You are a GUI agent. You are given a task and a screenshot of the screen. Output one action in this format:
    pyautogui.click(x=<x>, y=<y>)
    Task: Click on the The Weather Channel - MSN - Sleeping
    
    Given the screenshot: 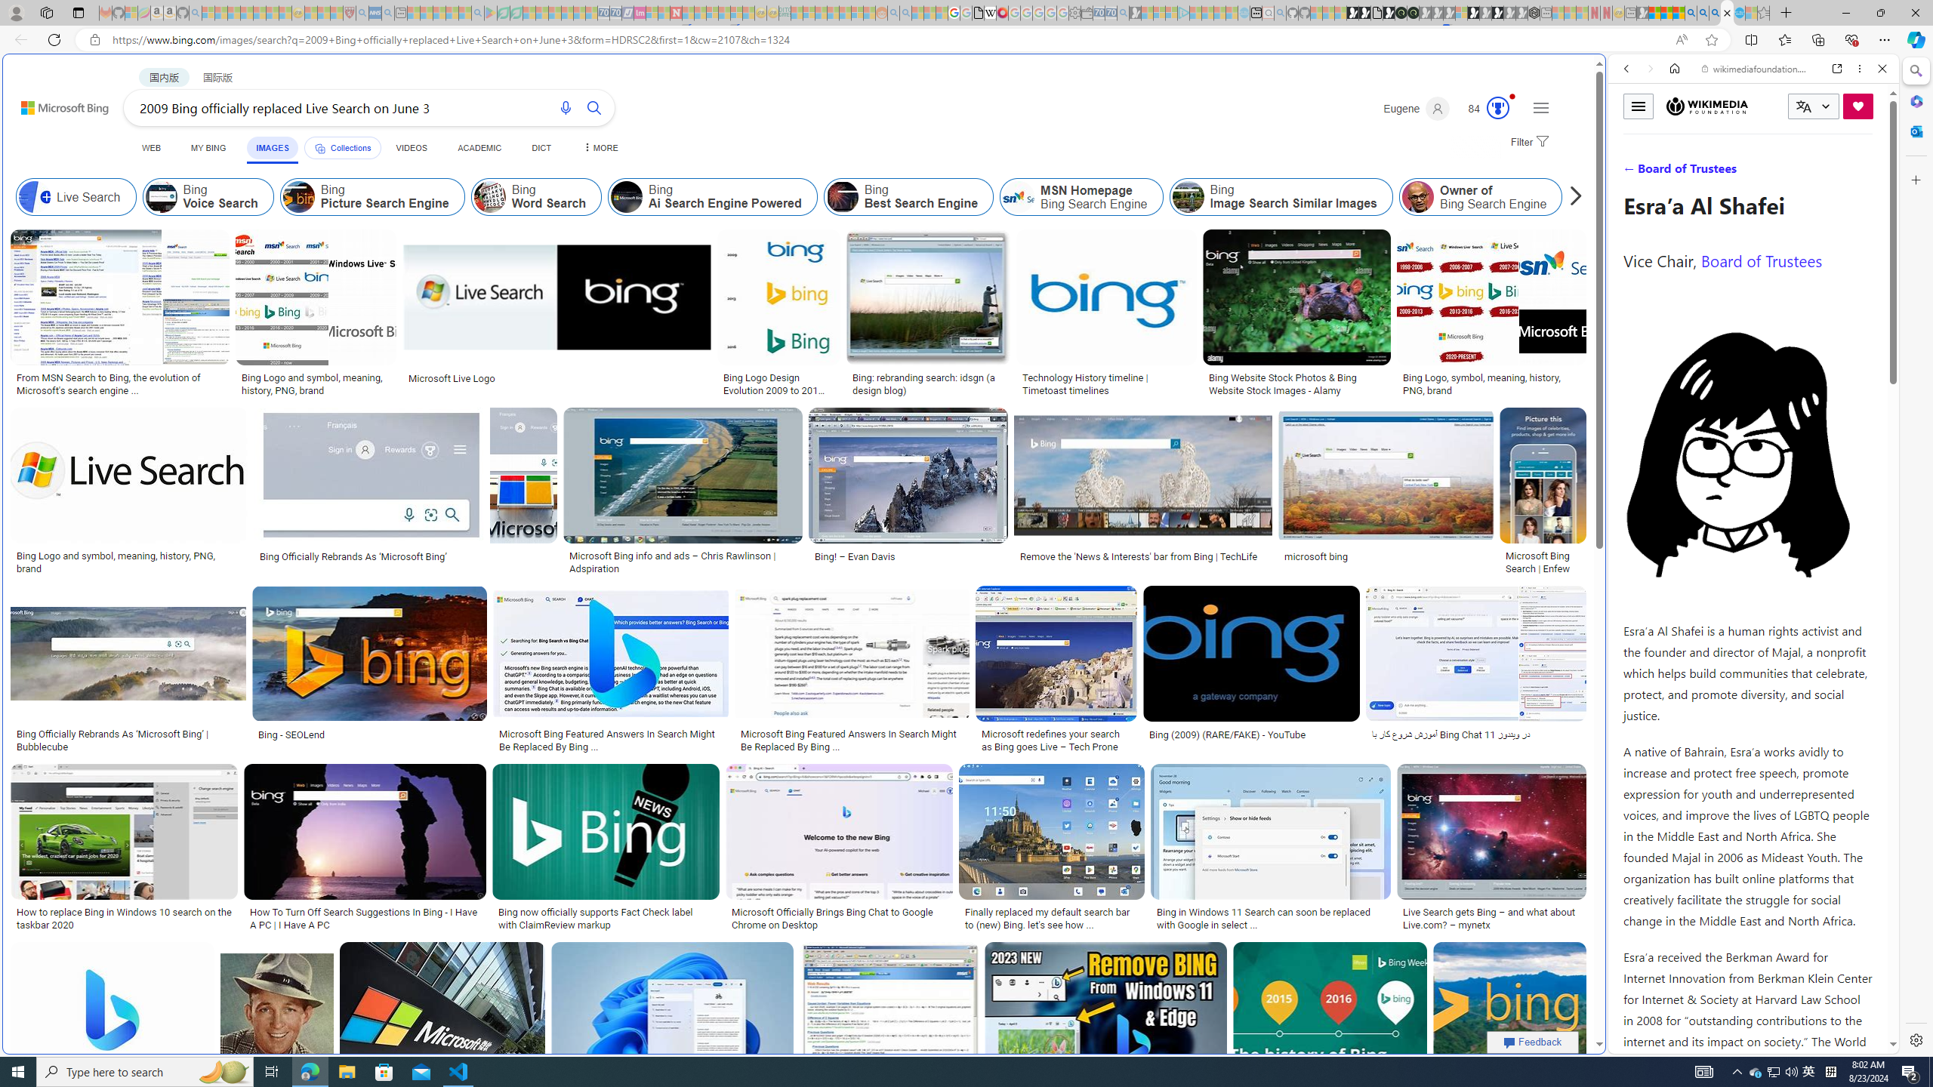 What is the action you would take?
    pyautogui.click(x=233, y=13)
    